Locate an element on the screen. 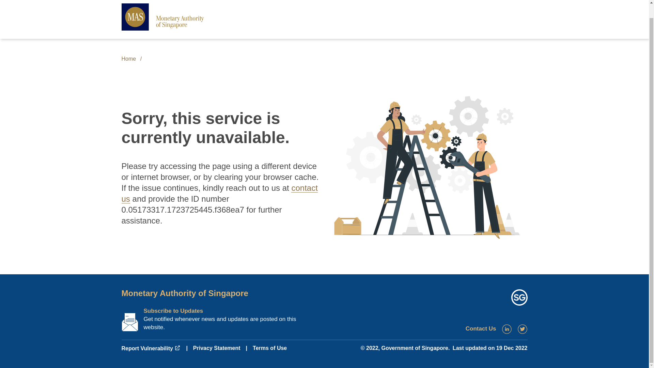 This screenshot has height=368, width=654. Monetary Authority of Singapore is located at coordinates (184, 293).